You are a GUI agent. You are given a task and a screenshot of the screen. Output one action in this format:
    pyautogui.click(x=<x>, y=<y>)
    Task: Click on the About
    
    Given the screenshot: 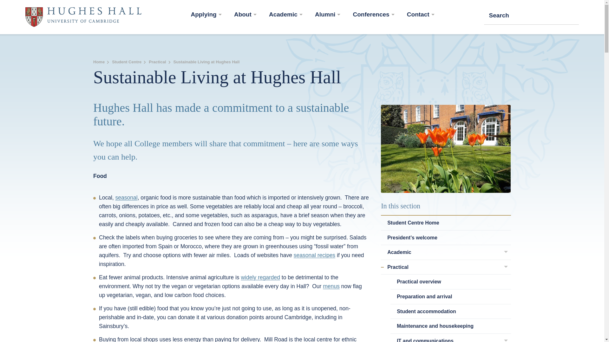 What is the action you would take?
    pyautogui.click(x=245, y=15)
    